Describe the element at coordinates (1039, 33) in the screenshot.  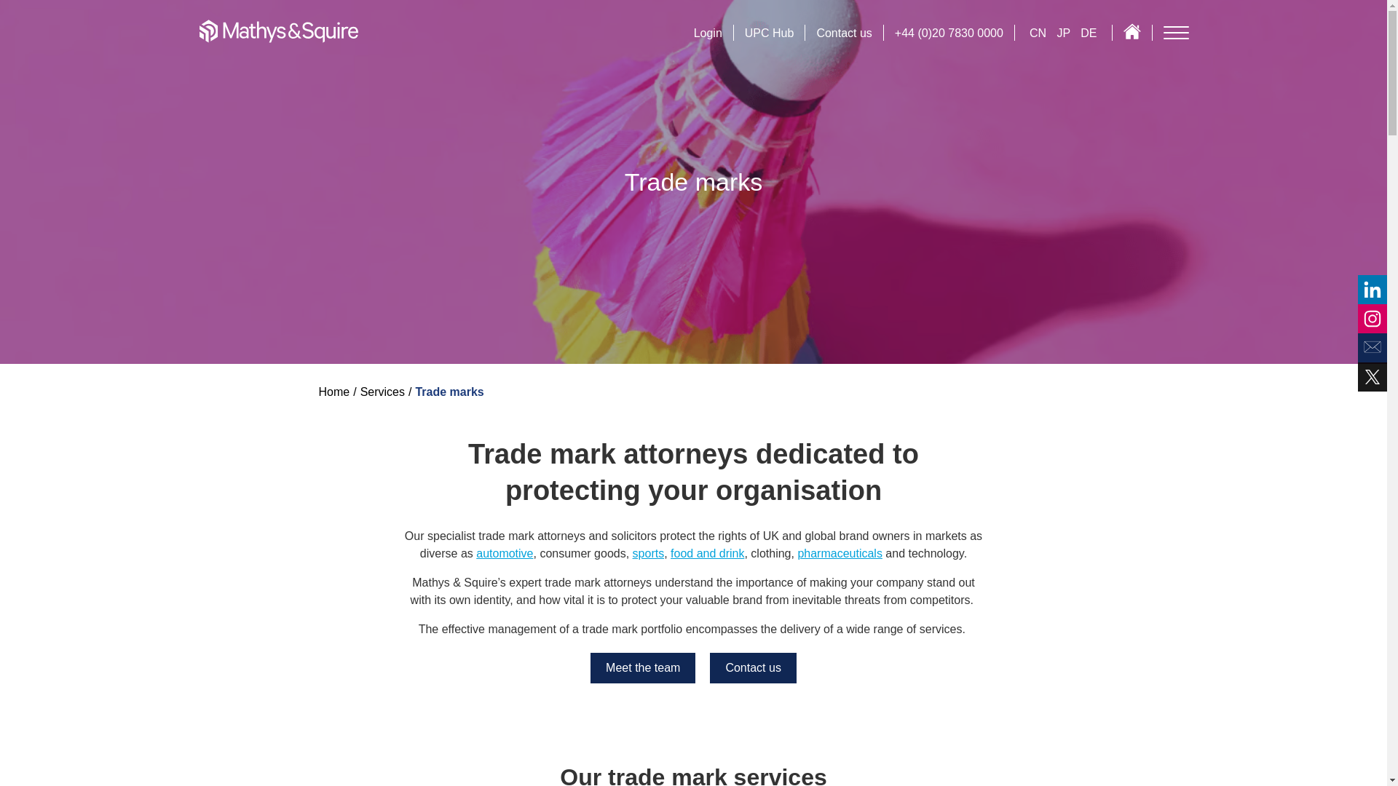
I see `CN` at that location.